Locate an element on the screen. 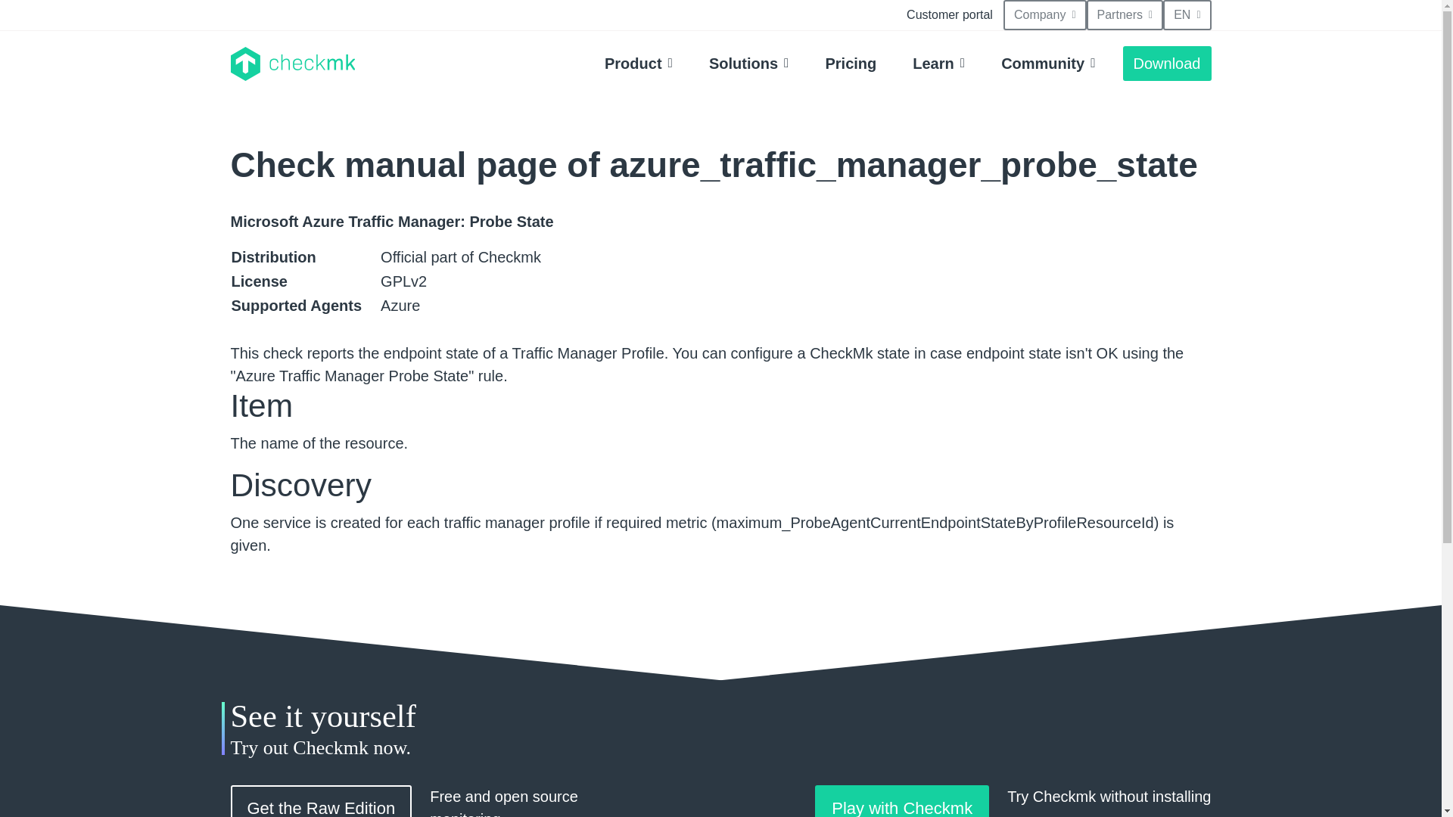 This screenshot has height=817, width=1453. Customer portal is located at coordinates (950, 15).